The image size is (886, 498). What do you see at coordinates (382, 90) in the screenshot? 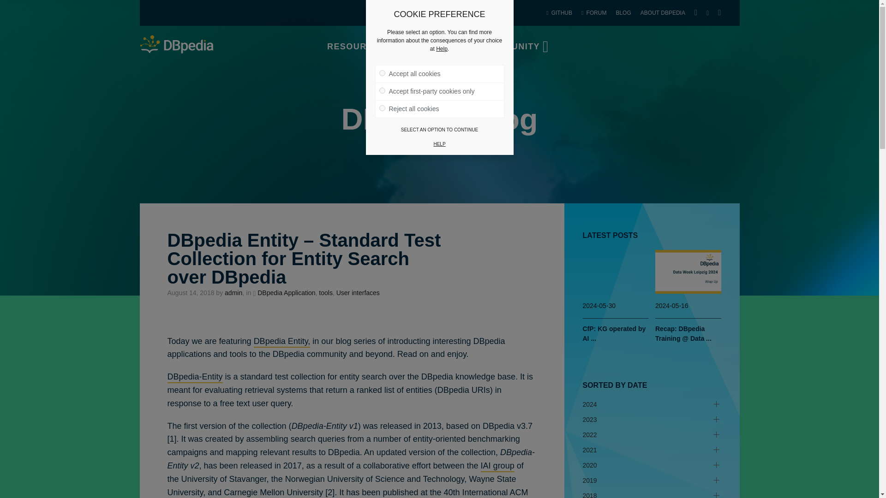
I see `first-party` at bounding box center [382, 90].